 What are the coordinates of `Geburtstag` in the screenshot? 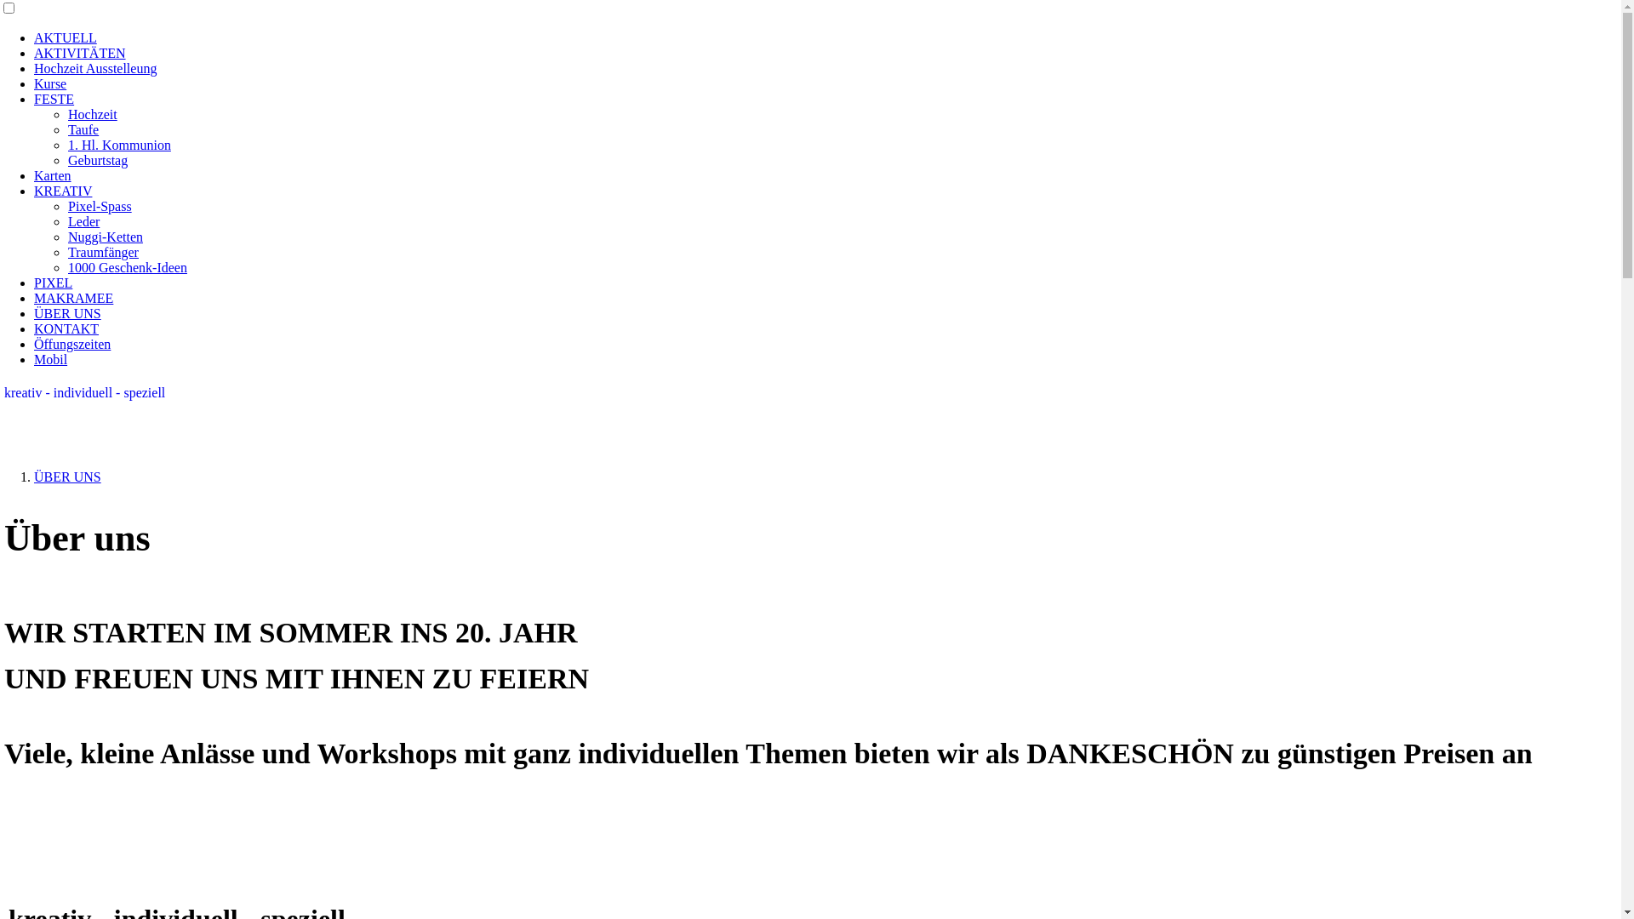 It's located at (98, 160).